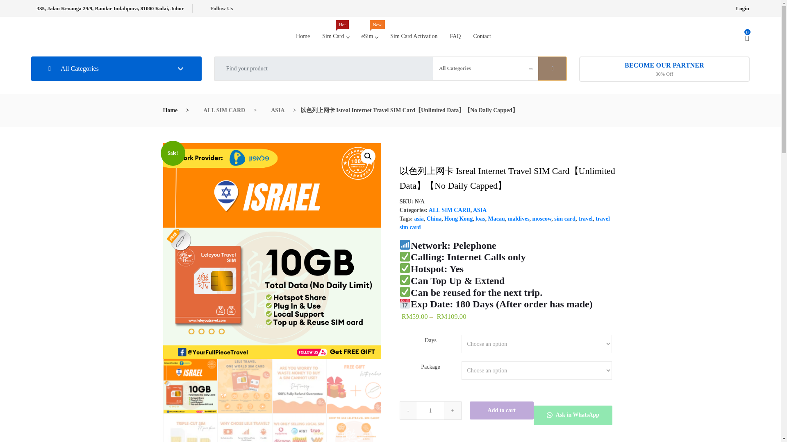 The width and height of the screenshot is (787, 442). What do you see at coordinates (335, 36) in the screenshot?
I see `Home` at bounding box center [335, 36].